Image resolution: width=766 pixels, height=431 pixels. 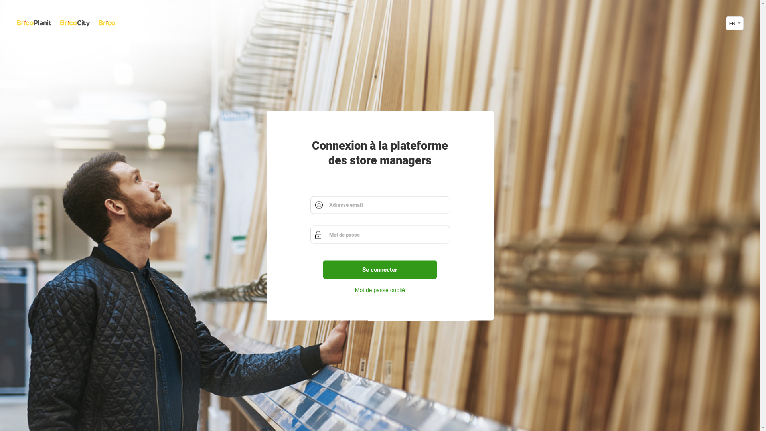 What do you see at coordinates (380, 269) in the screenshot?
I see `Se connecter` at bounding box center [380, 269].